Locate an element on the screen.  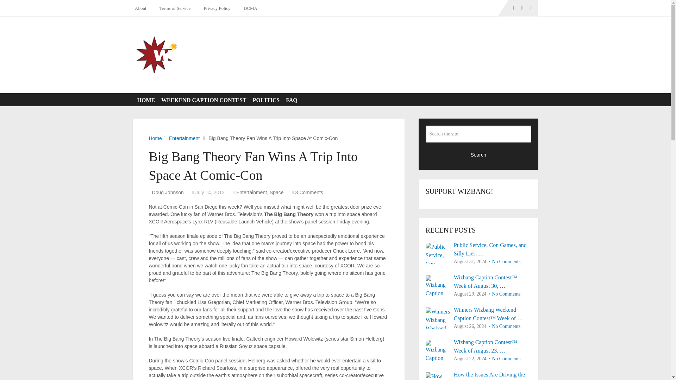
Entertainment is located at coordinates (184, 138).